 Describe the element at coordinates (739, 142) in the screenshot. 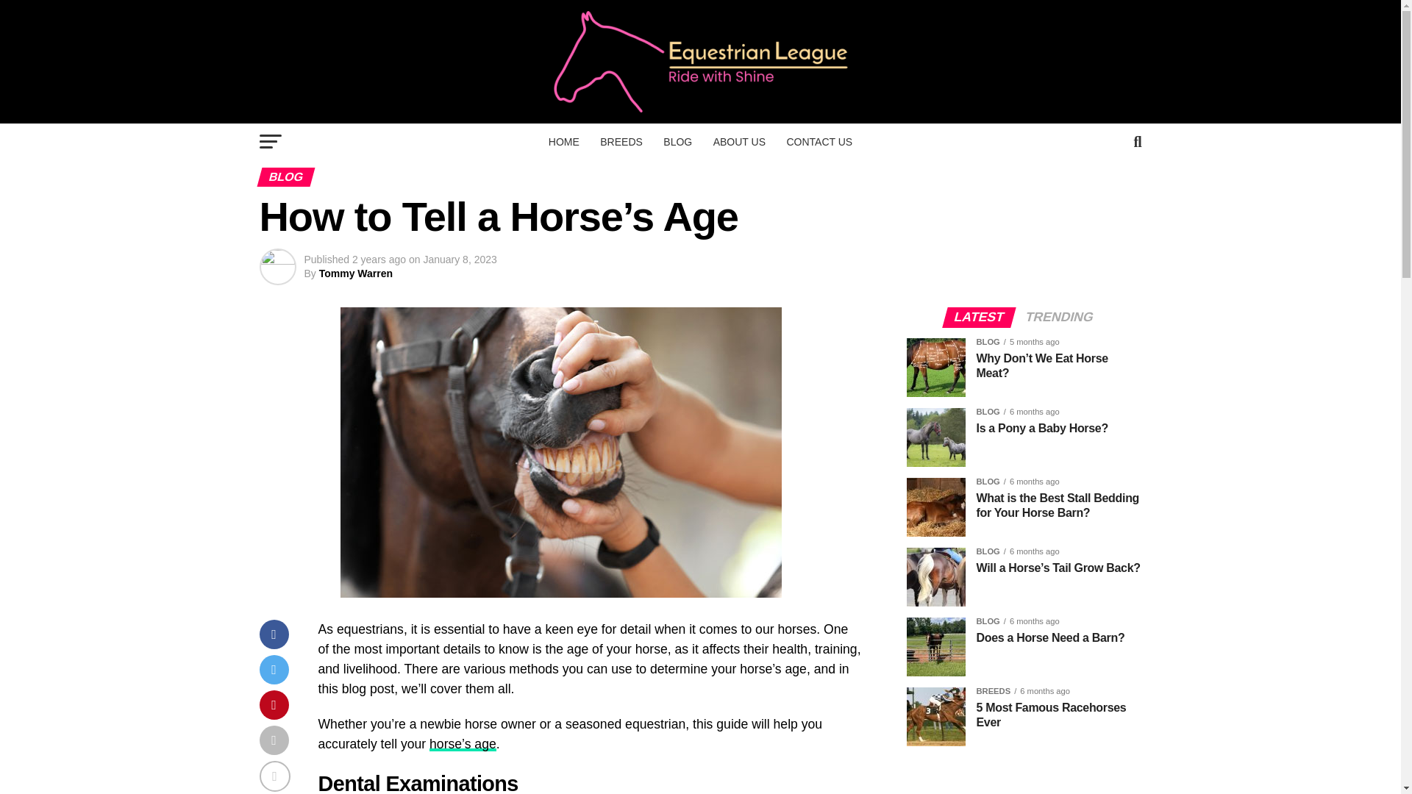

I see `ABOUT US` at that location.